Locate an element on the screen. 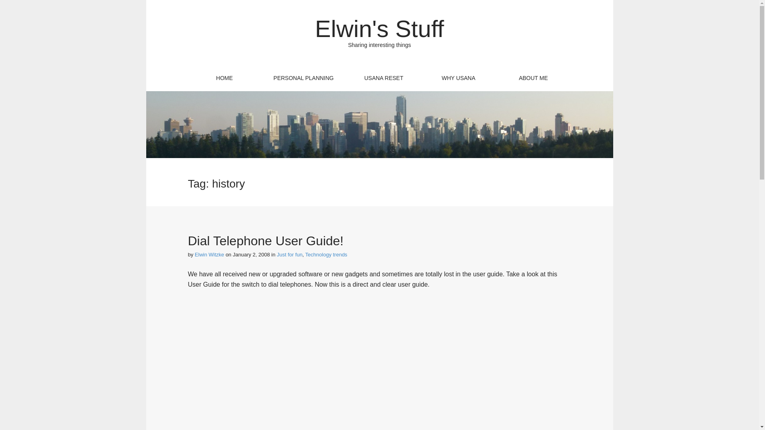  Dial Telephone User Guide! is located at coordinates (266, 241).